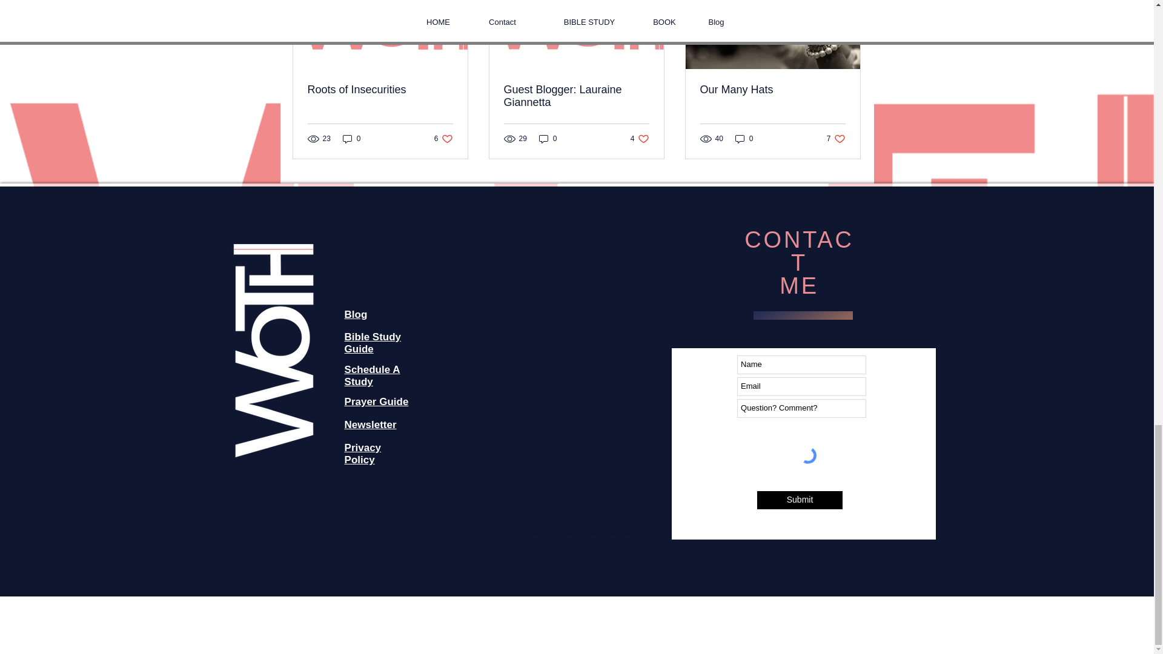 The width and height of the screenshot is (1163, 654). What do you see at coordinates (351, 138) in the screenshot?
I see `Privacy Policy` at bounding box center [351, 138].